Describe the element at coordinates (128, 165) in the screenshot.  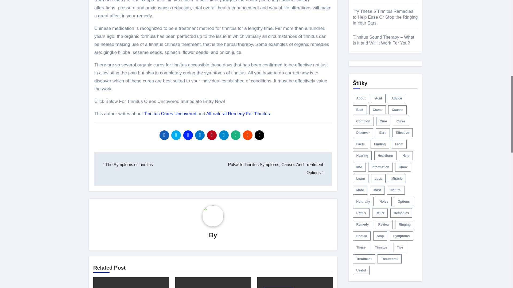
I see `The Symptoms of Tinnitus` at that location.